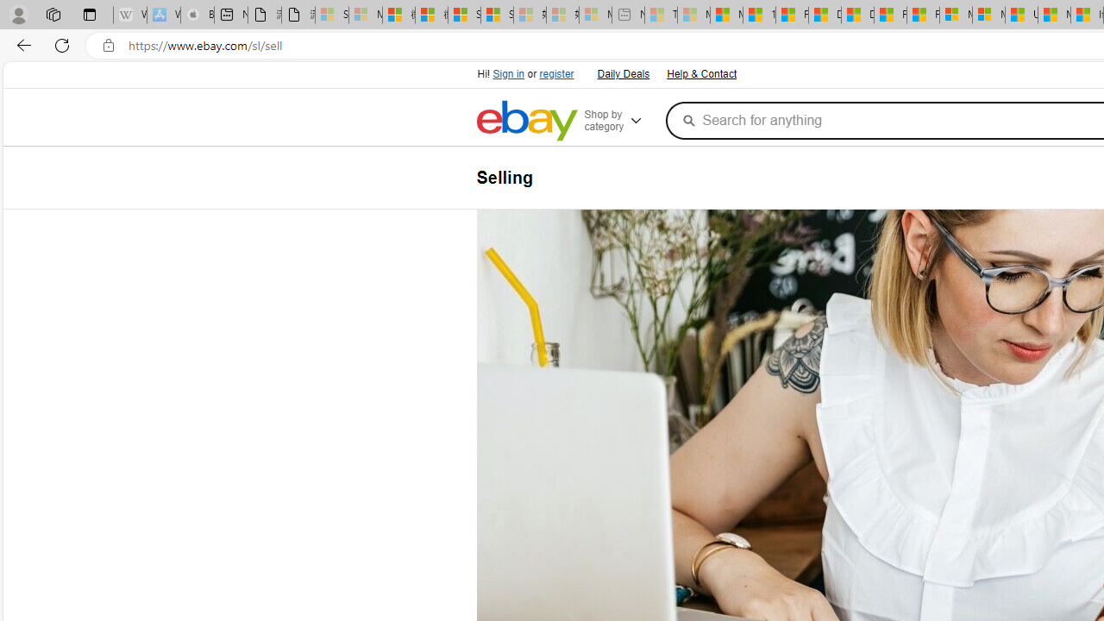  I want to click on Help & Contact, so click(700, 72).